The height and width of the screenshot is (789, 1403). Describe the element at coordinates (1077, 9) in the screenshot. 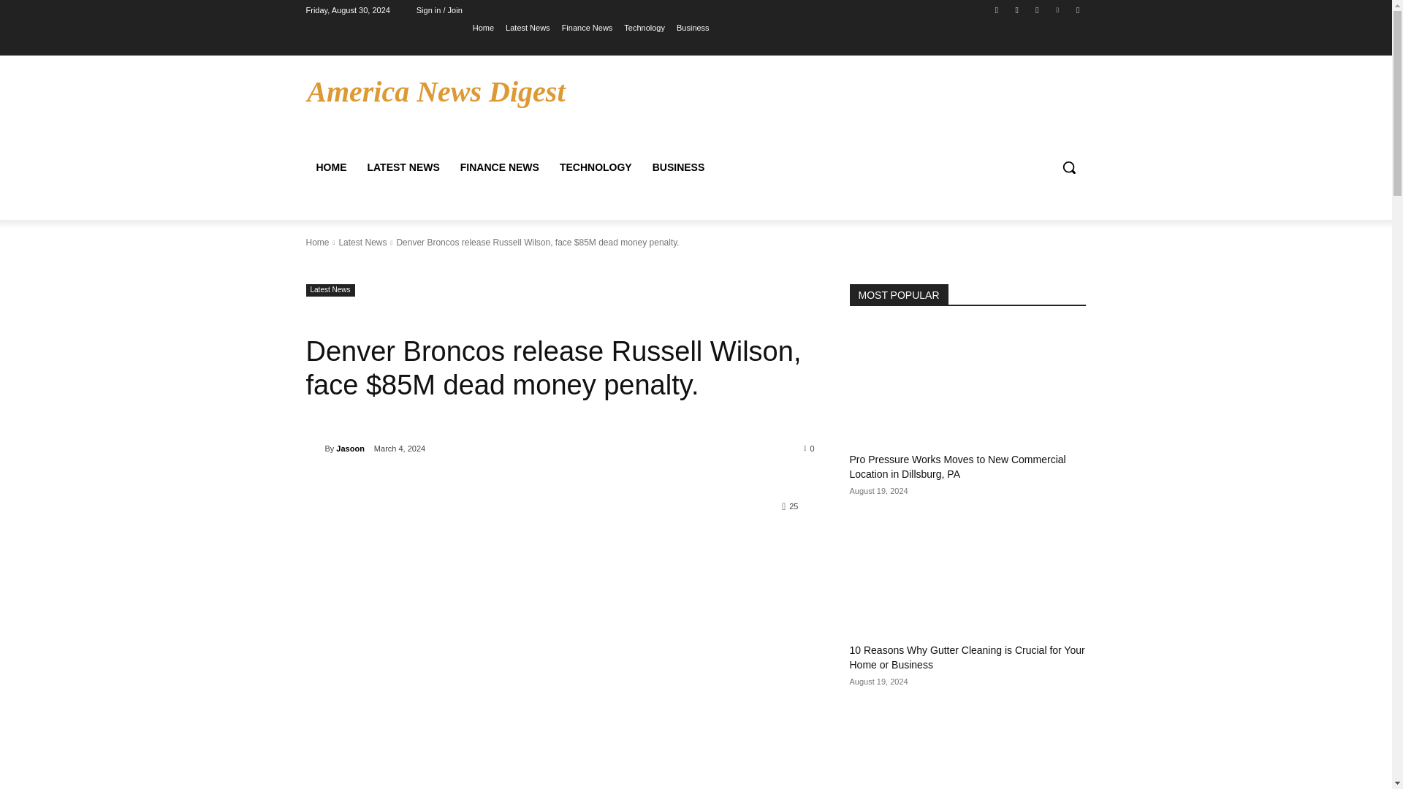

I see `Youtube` at that location.